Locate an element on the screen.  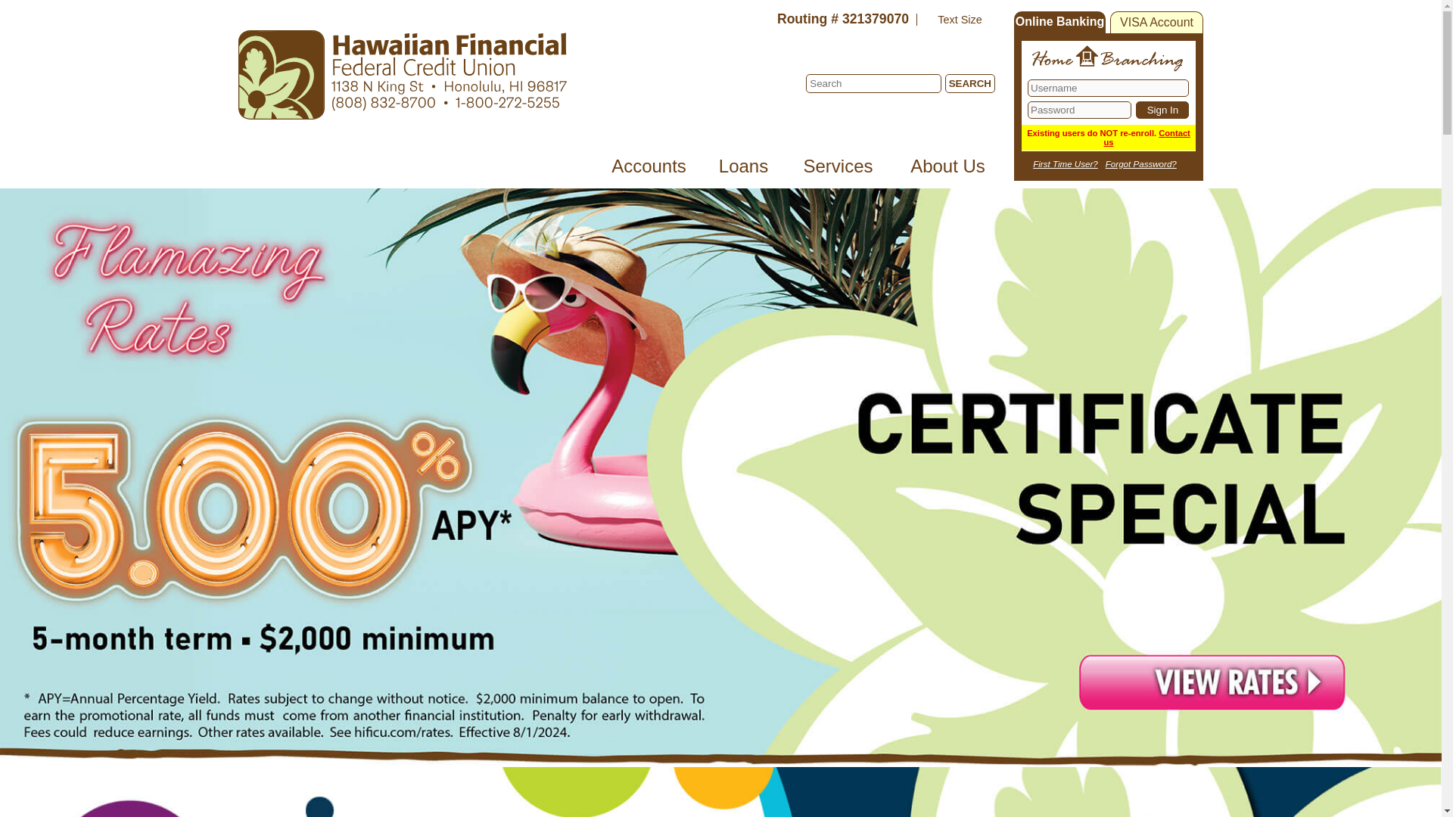
VISA Account is located at coordinates (1156, 23).